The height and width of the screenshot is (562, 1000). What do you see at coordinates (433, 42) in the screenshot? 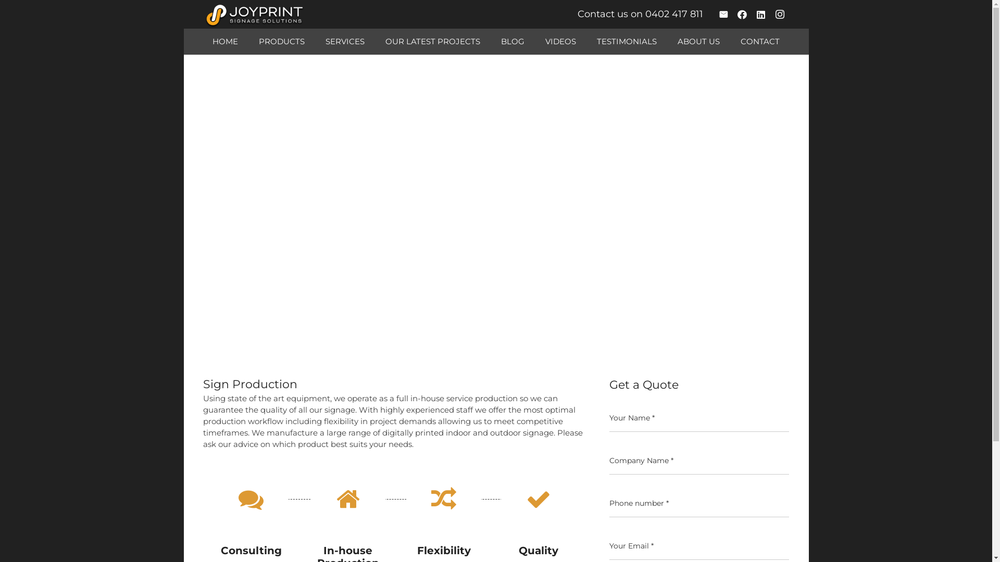
I see `OUR LATEST PROJECTS` at bounding box center [433, 42].